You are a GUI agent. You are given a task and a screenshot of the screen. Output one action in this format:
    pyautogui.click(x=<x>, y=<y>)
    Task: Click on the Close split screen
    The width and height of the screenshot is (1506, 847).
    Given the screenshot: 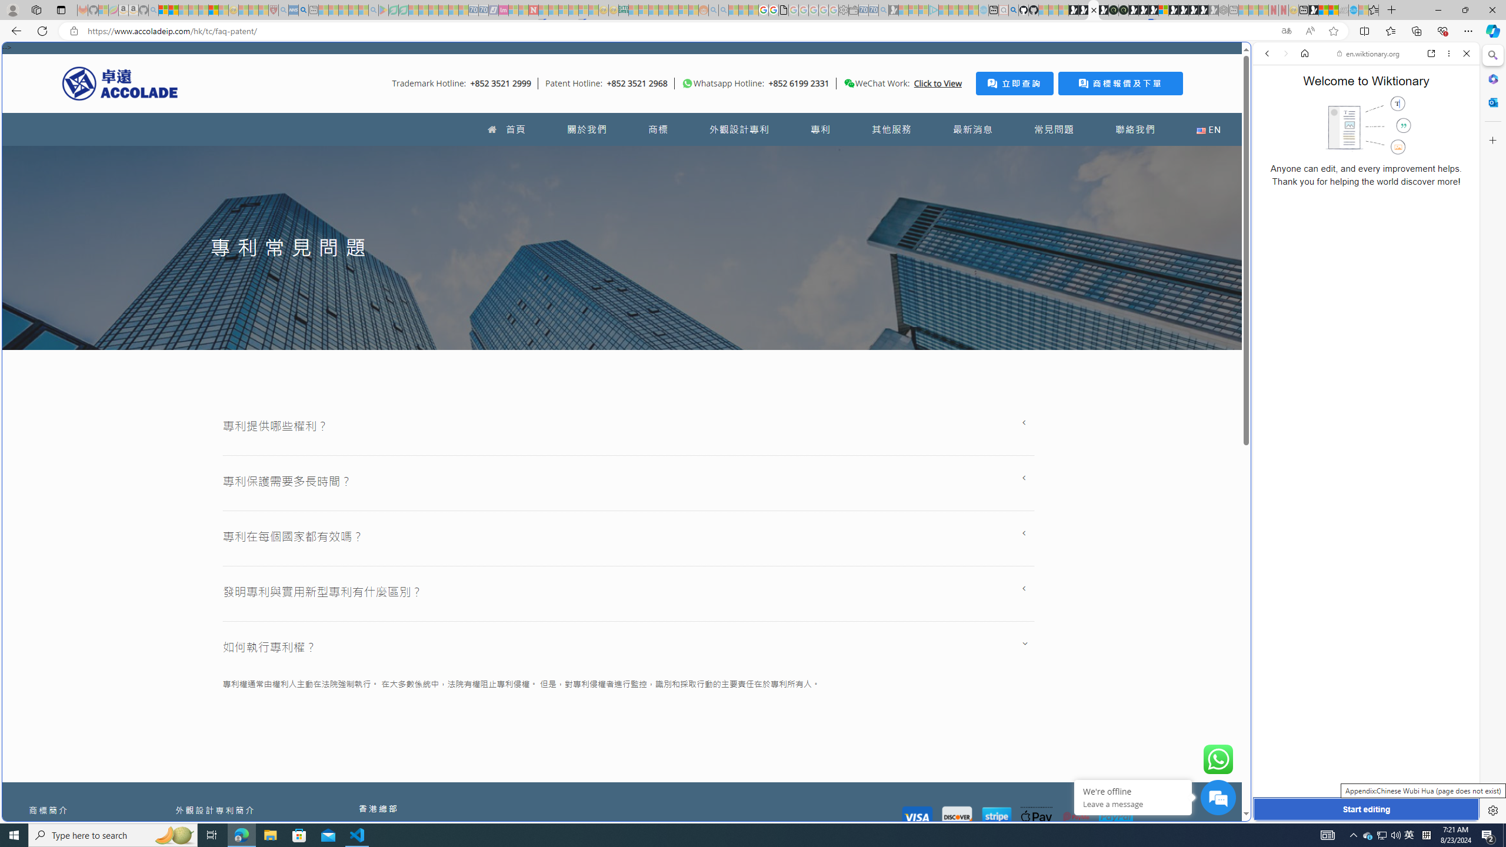 What is the action you would take?
    pyautogui.click(x=1250, y=59)
    